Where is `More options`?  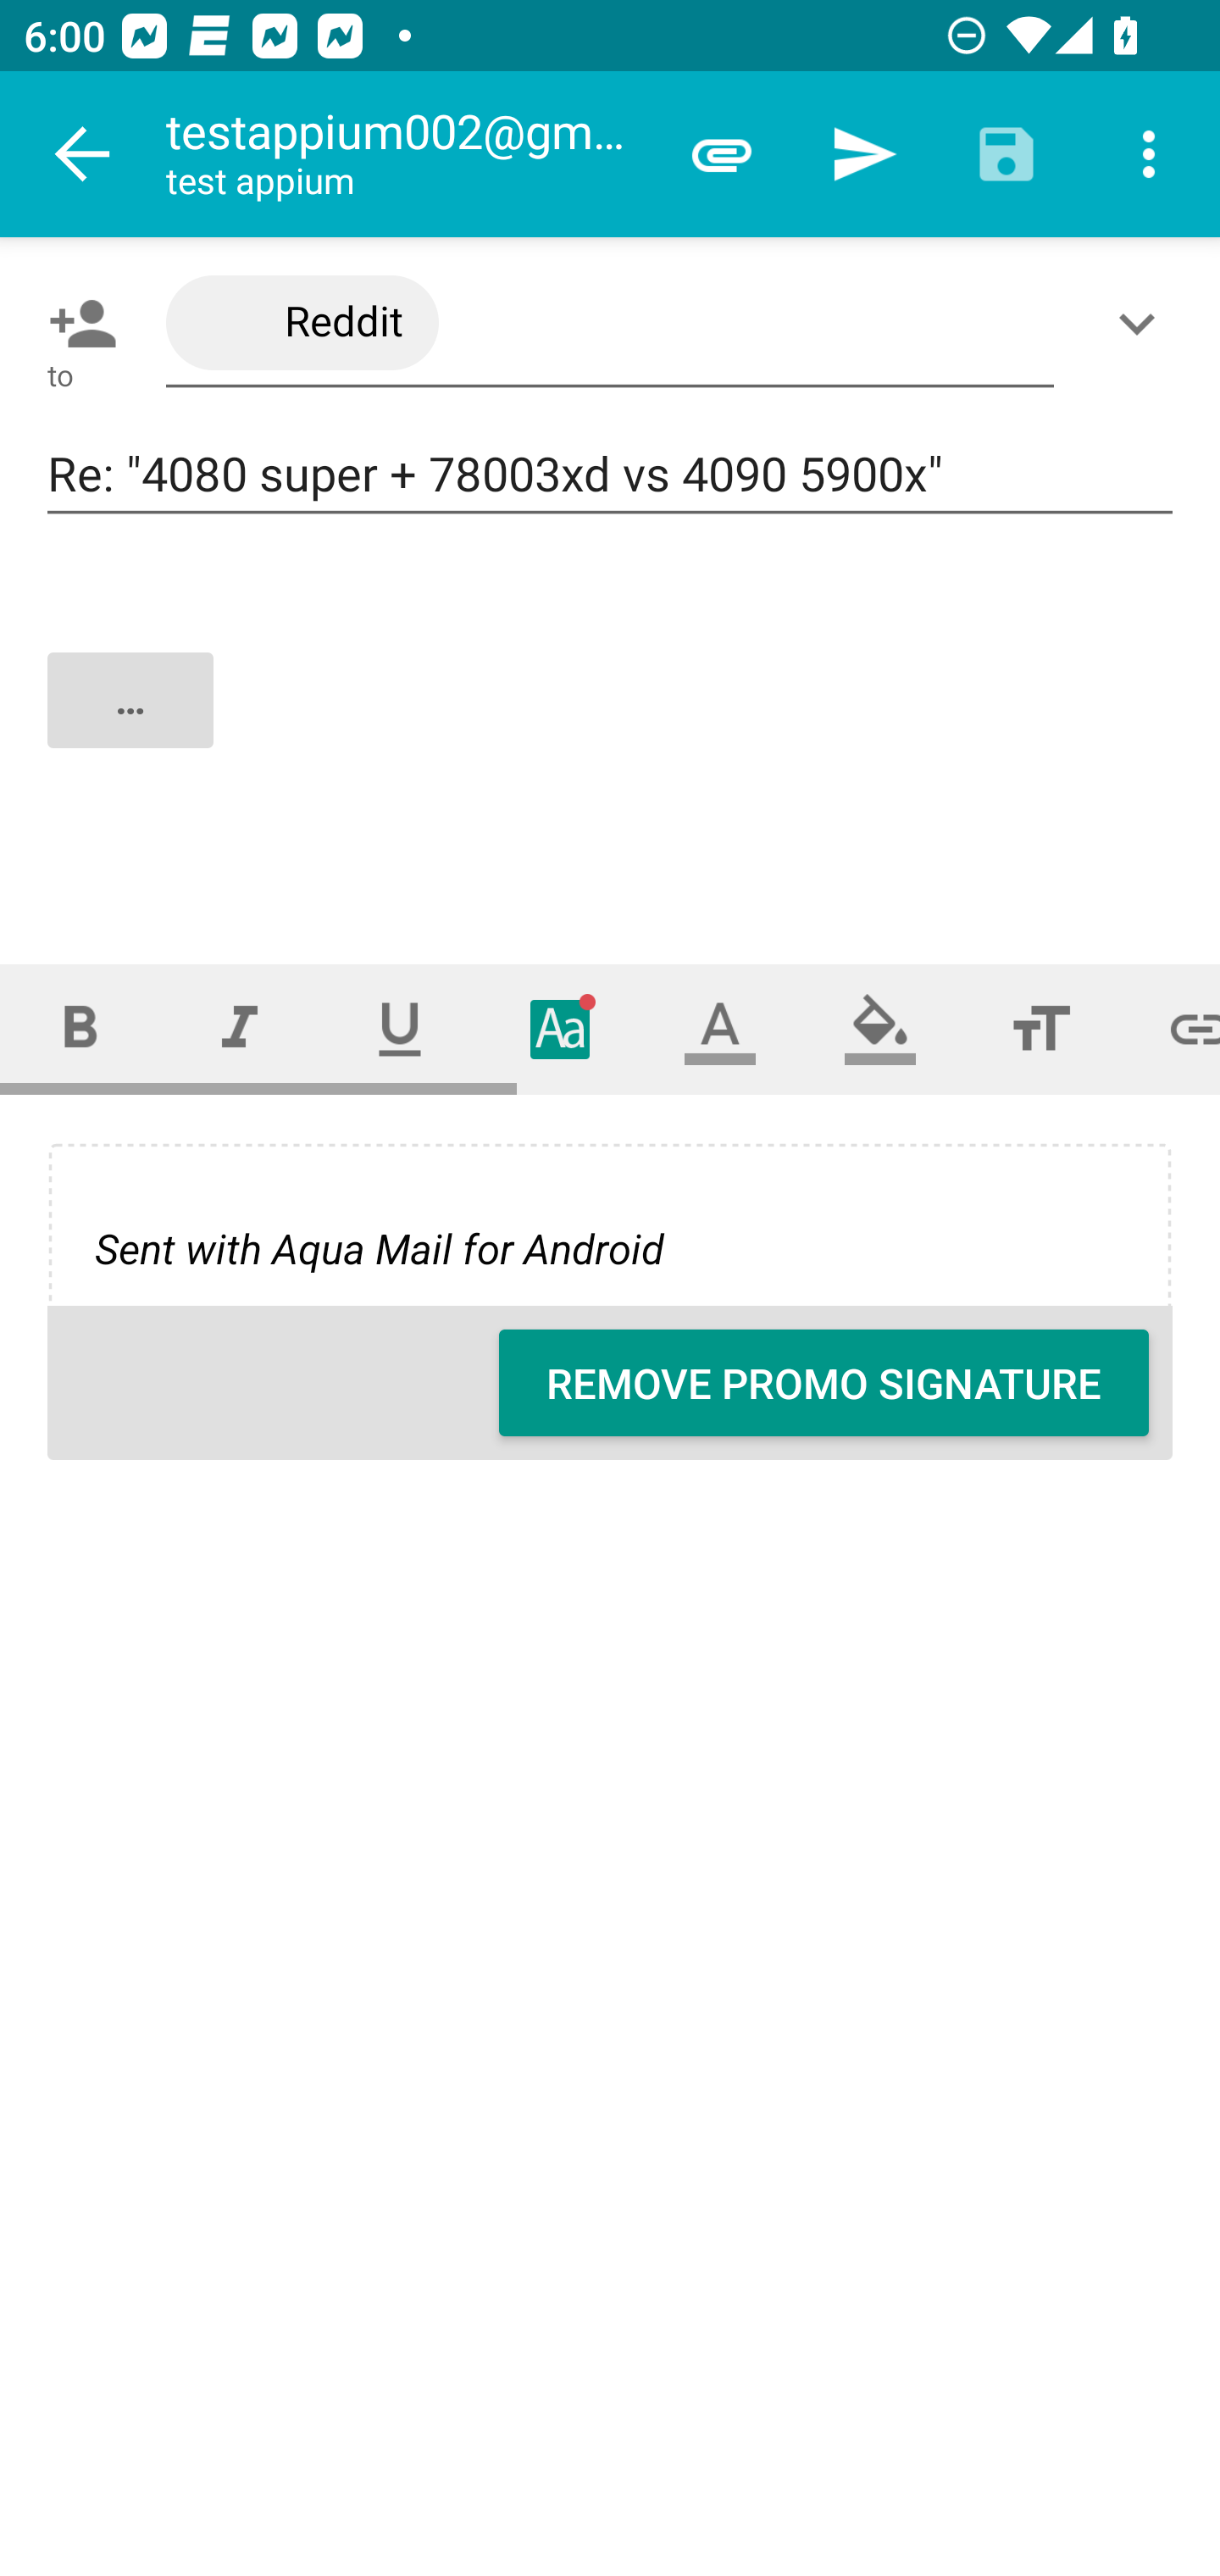 More options is located at coordinates (1149, 154).